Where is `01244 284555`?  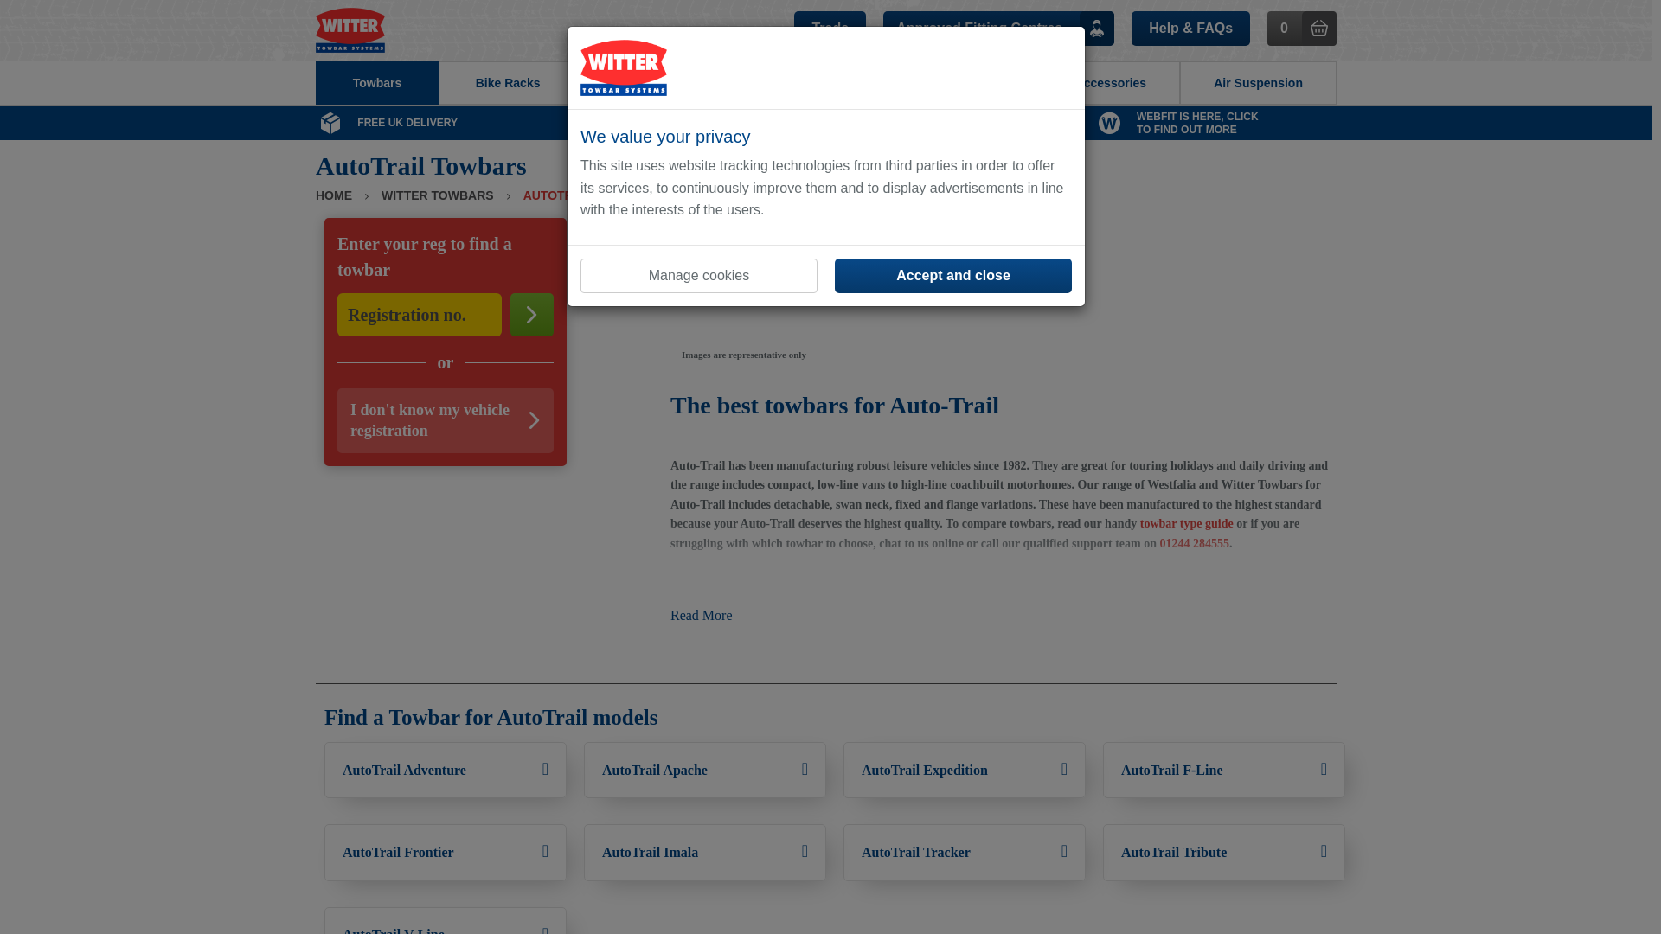 01244 284555 is located at coordinates (998, 28).